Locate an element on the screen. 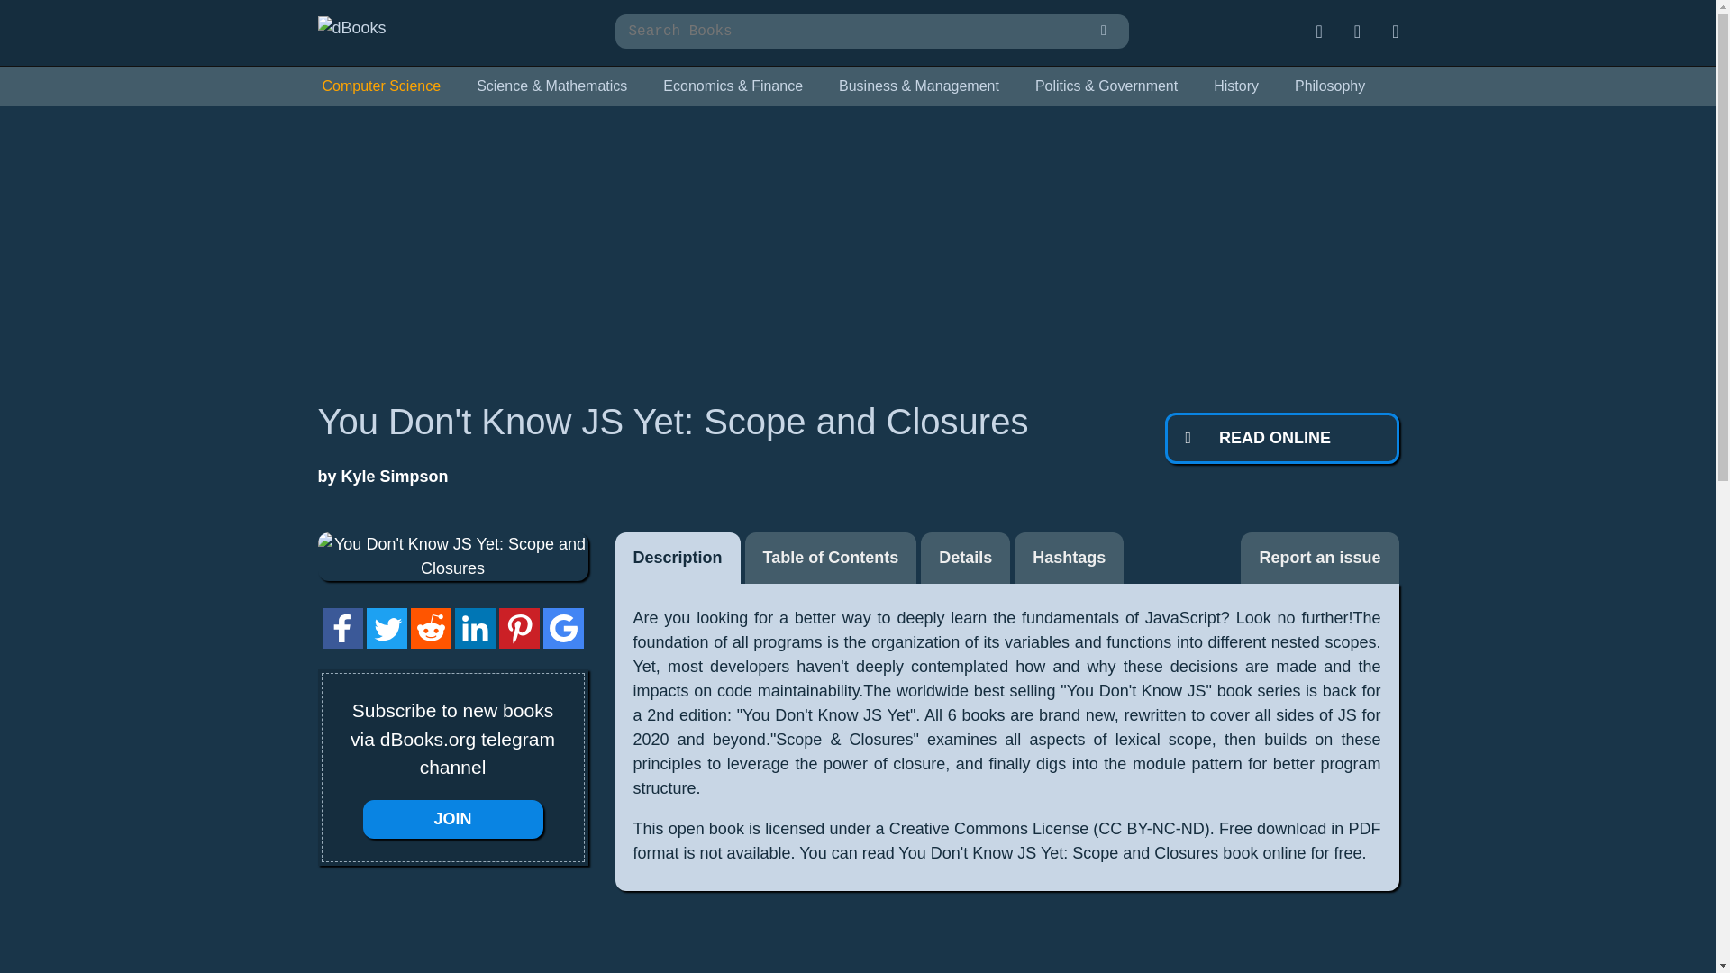  Share to Pinterest is located at coordinates (519, 629).